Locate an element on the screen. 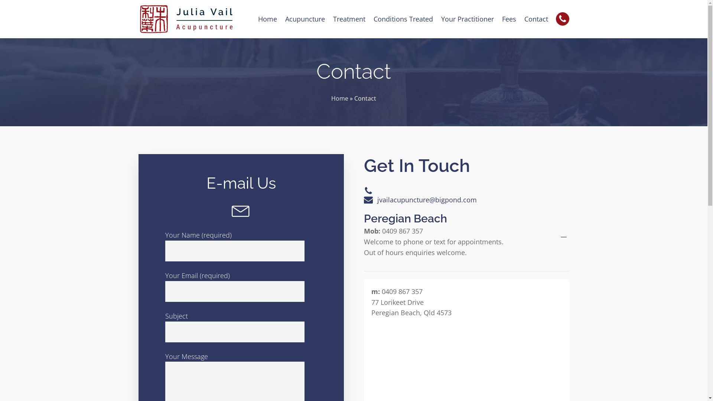 This screenshot has width=713, height=401. Treatment is located at coordinates (349, 19).